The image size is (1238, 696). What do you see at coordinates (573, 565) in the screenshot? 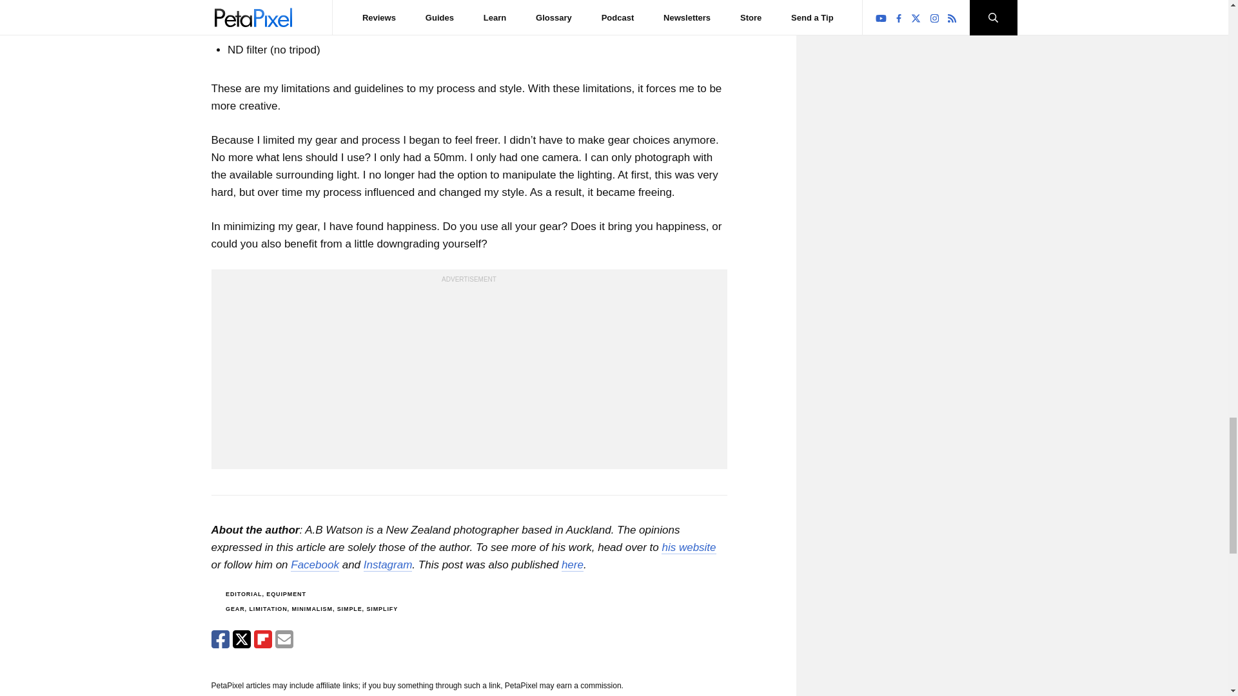
I see `here` at bounding box center [573, 565].